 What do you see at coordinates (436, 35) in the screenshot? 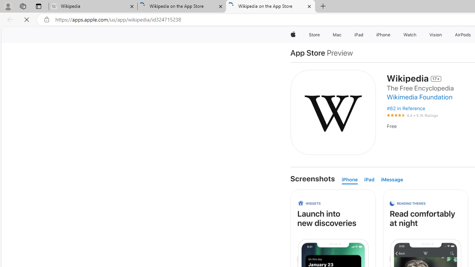
I see `Vision` at bounding box center [436, 35].